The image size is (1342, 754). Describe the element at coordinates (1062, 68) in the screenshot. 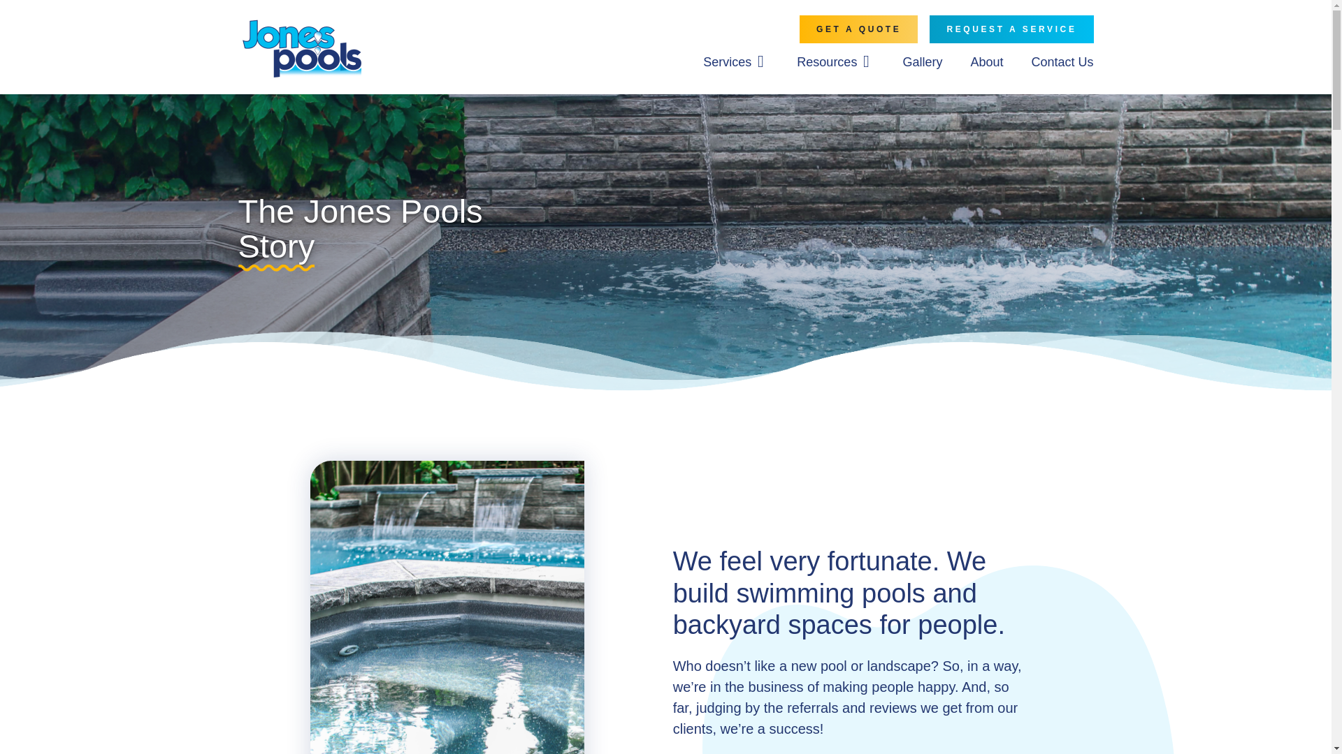

I see `Contact Us` at that location.